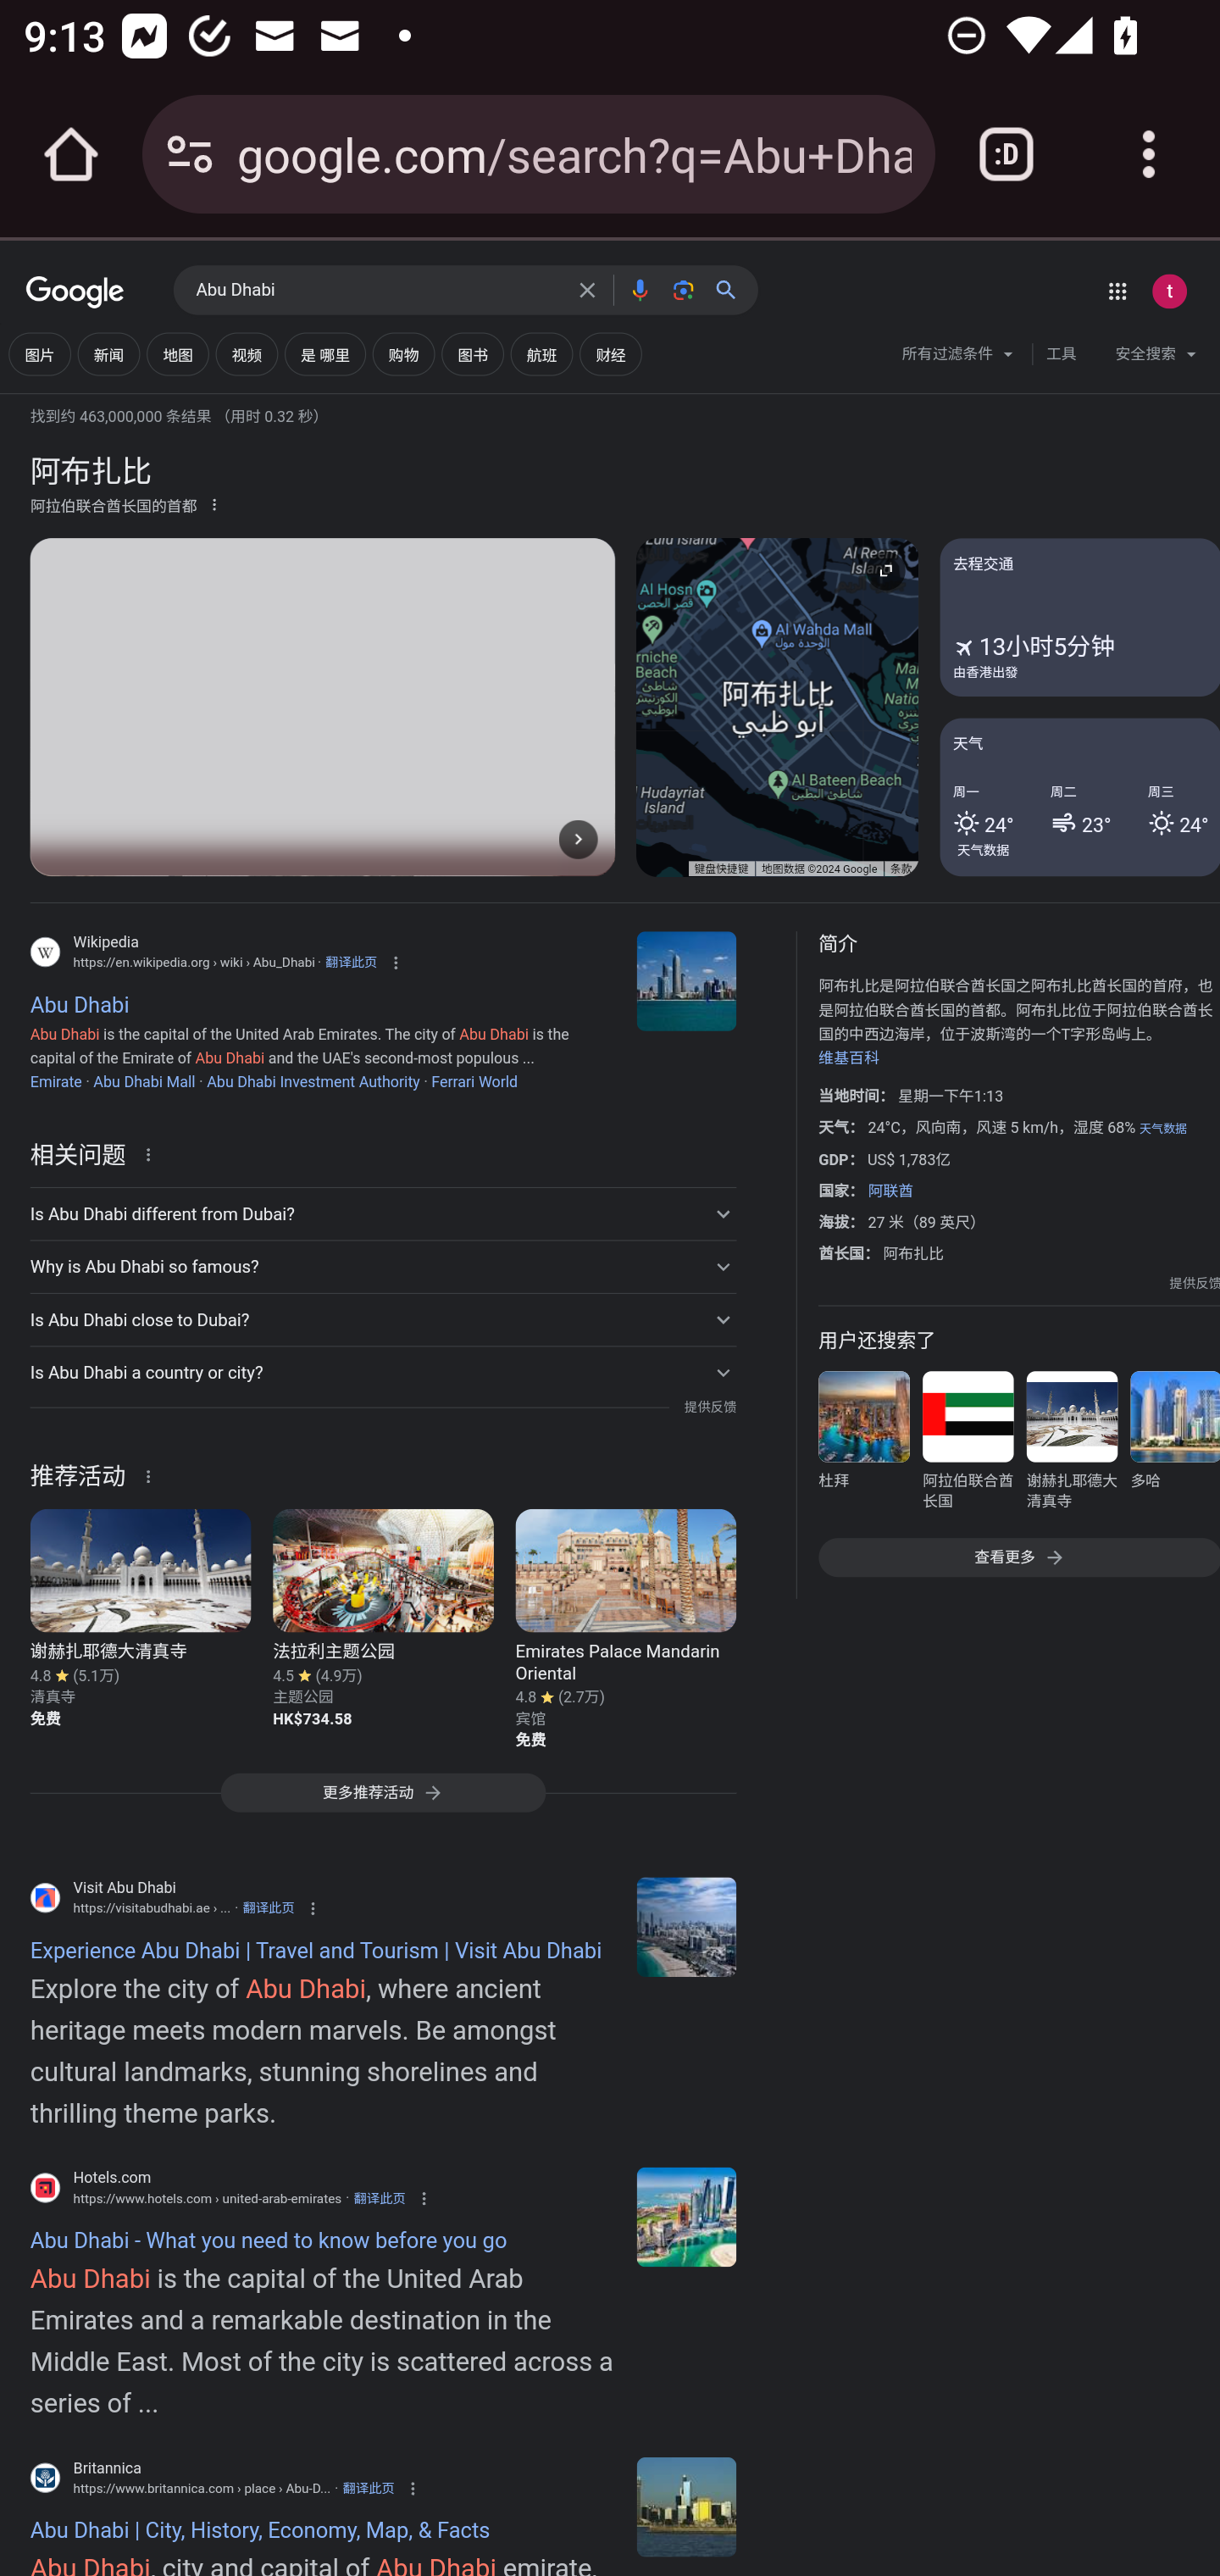 The height and width of the screenshot is (2576, 1220). Describe the element at coordinates (849, 1058) in the screenshot. I see `维基百科` at that location.